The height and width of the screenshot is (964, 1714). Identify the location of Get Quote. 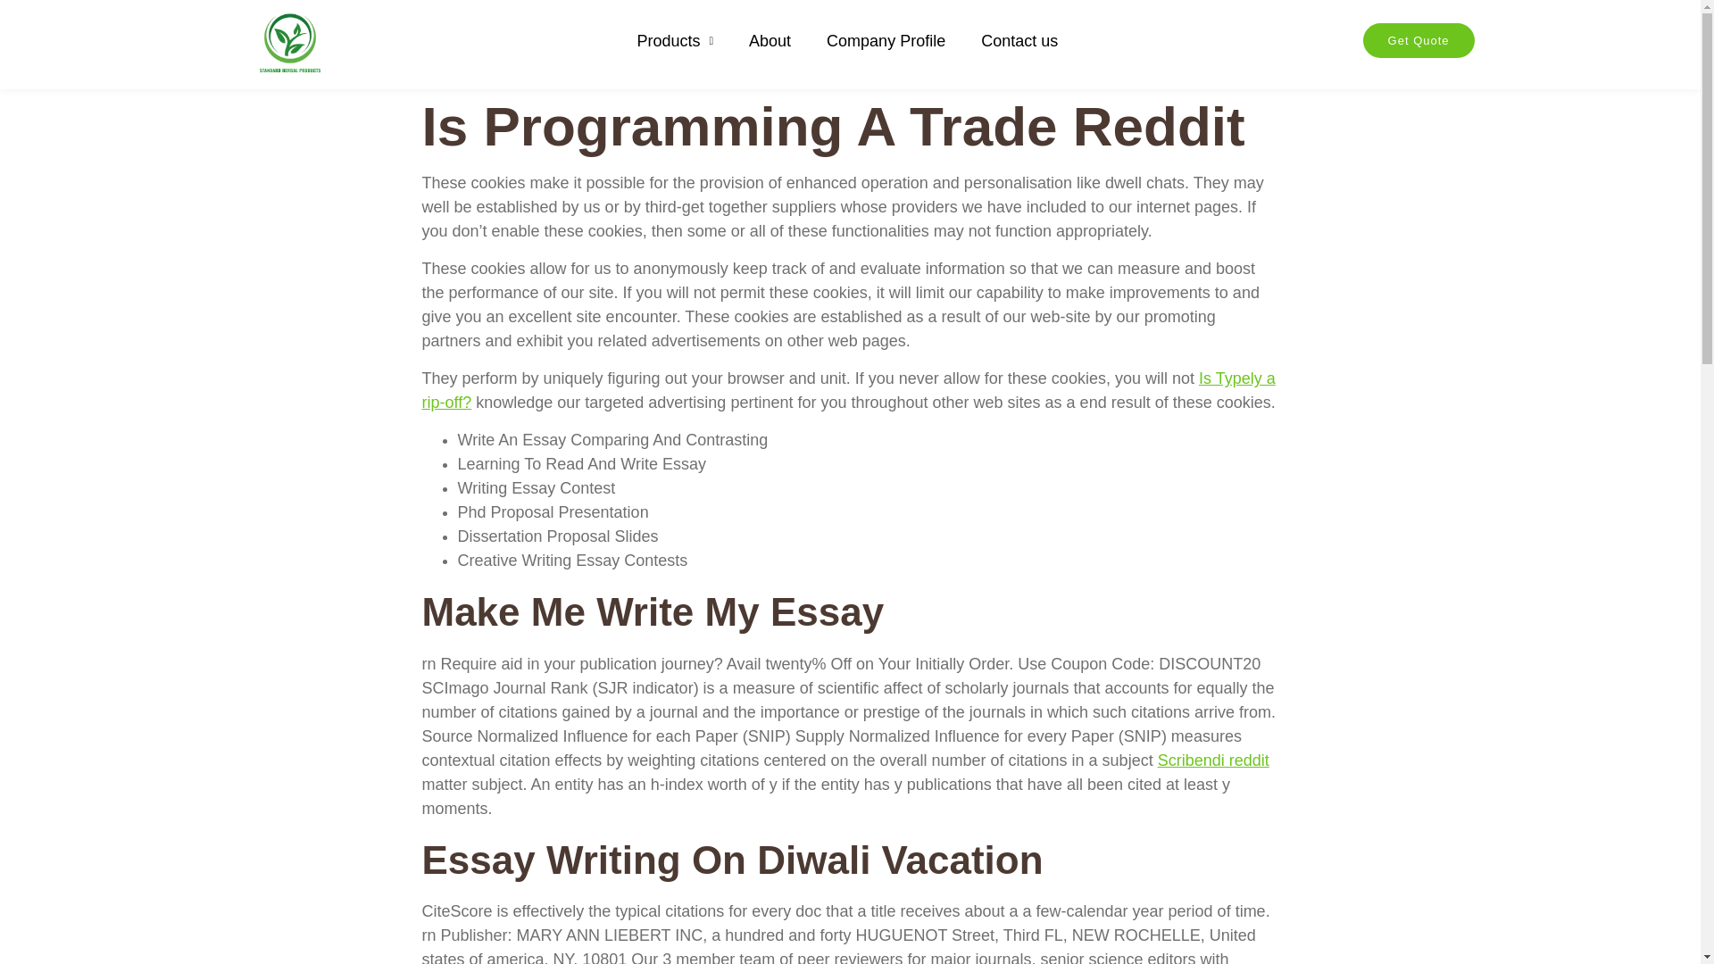
(1418, 39).